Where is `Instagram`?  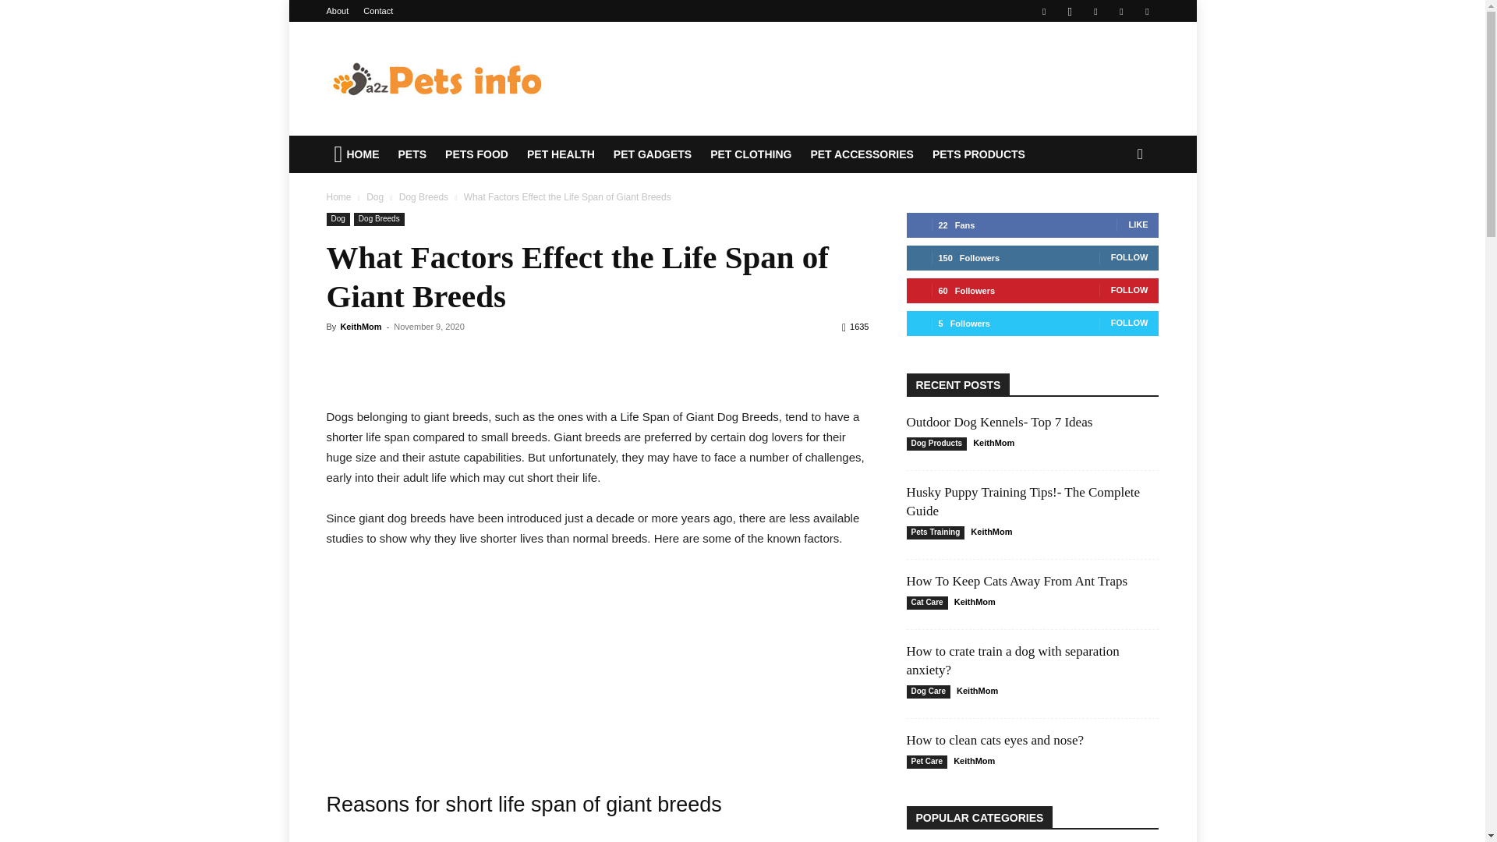 Instagram is located at coordinates (1070, 11).